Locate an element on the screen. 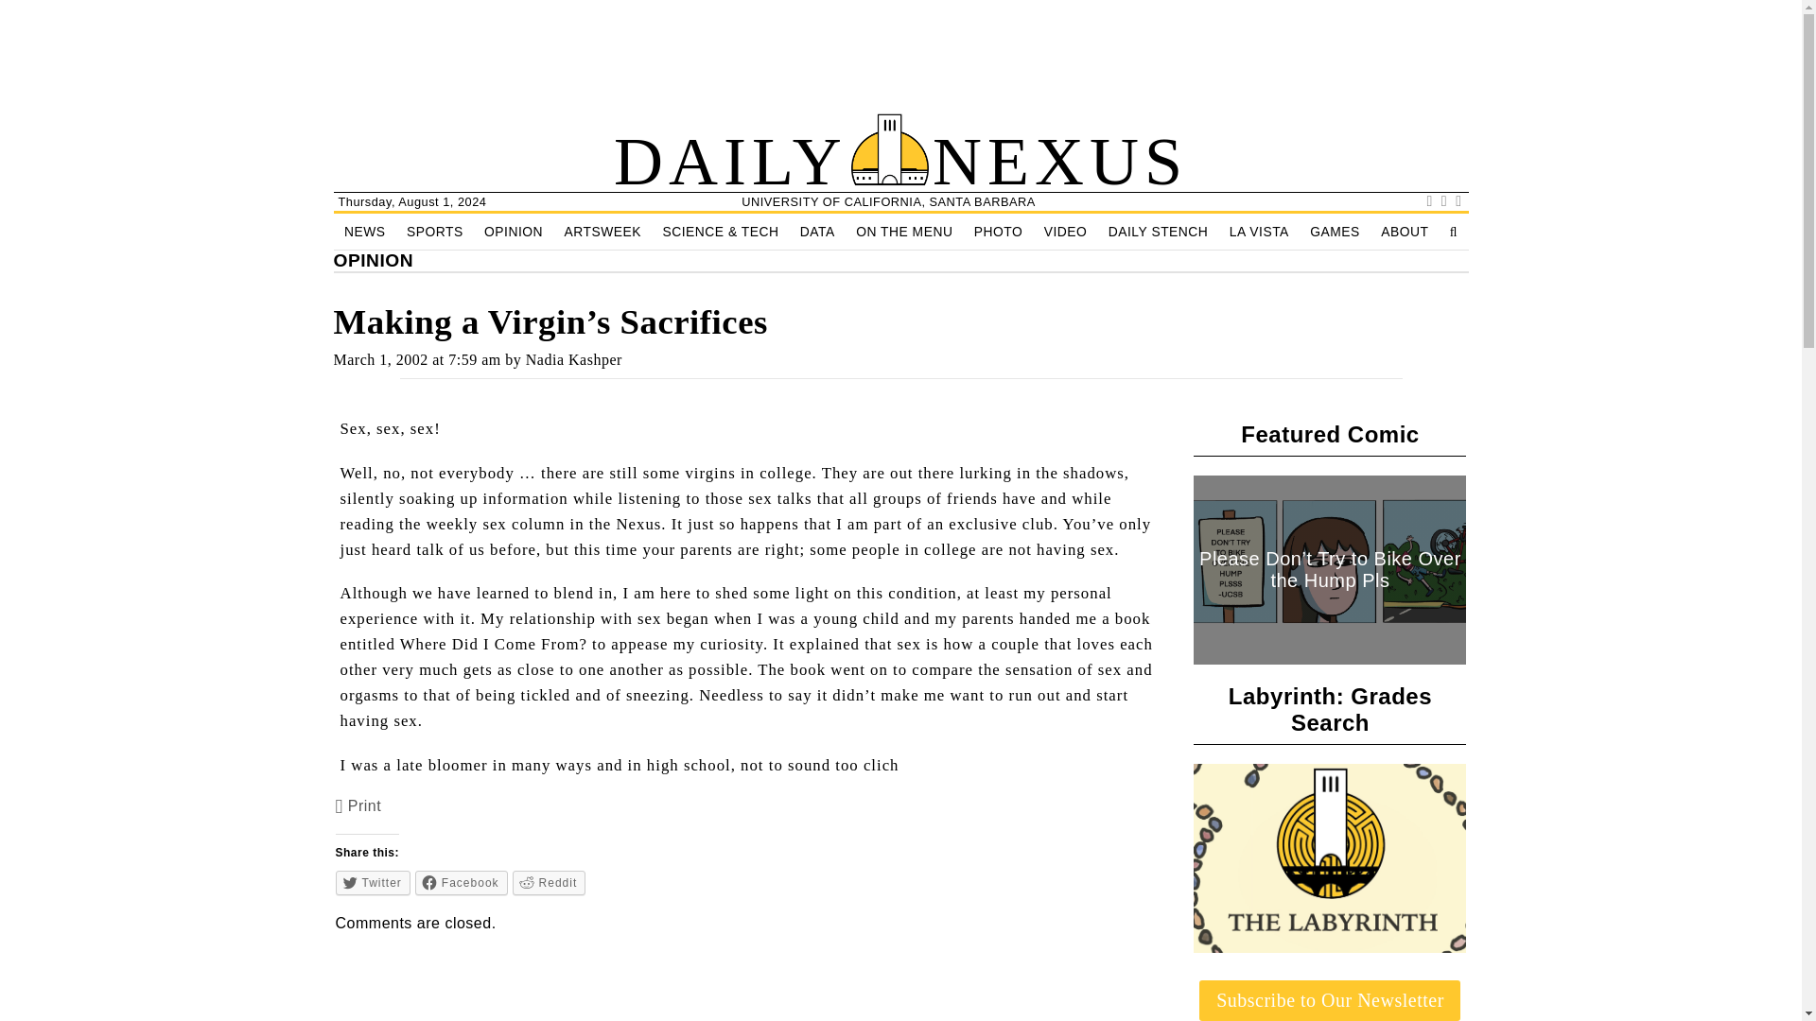 This screenshot has height=1021, width=1816. Posts by Nadia Kashper is located at coordinates (574, 359).